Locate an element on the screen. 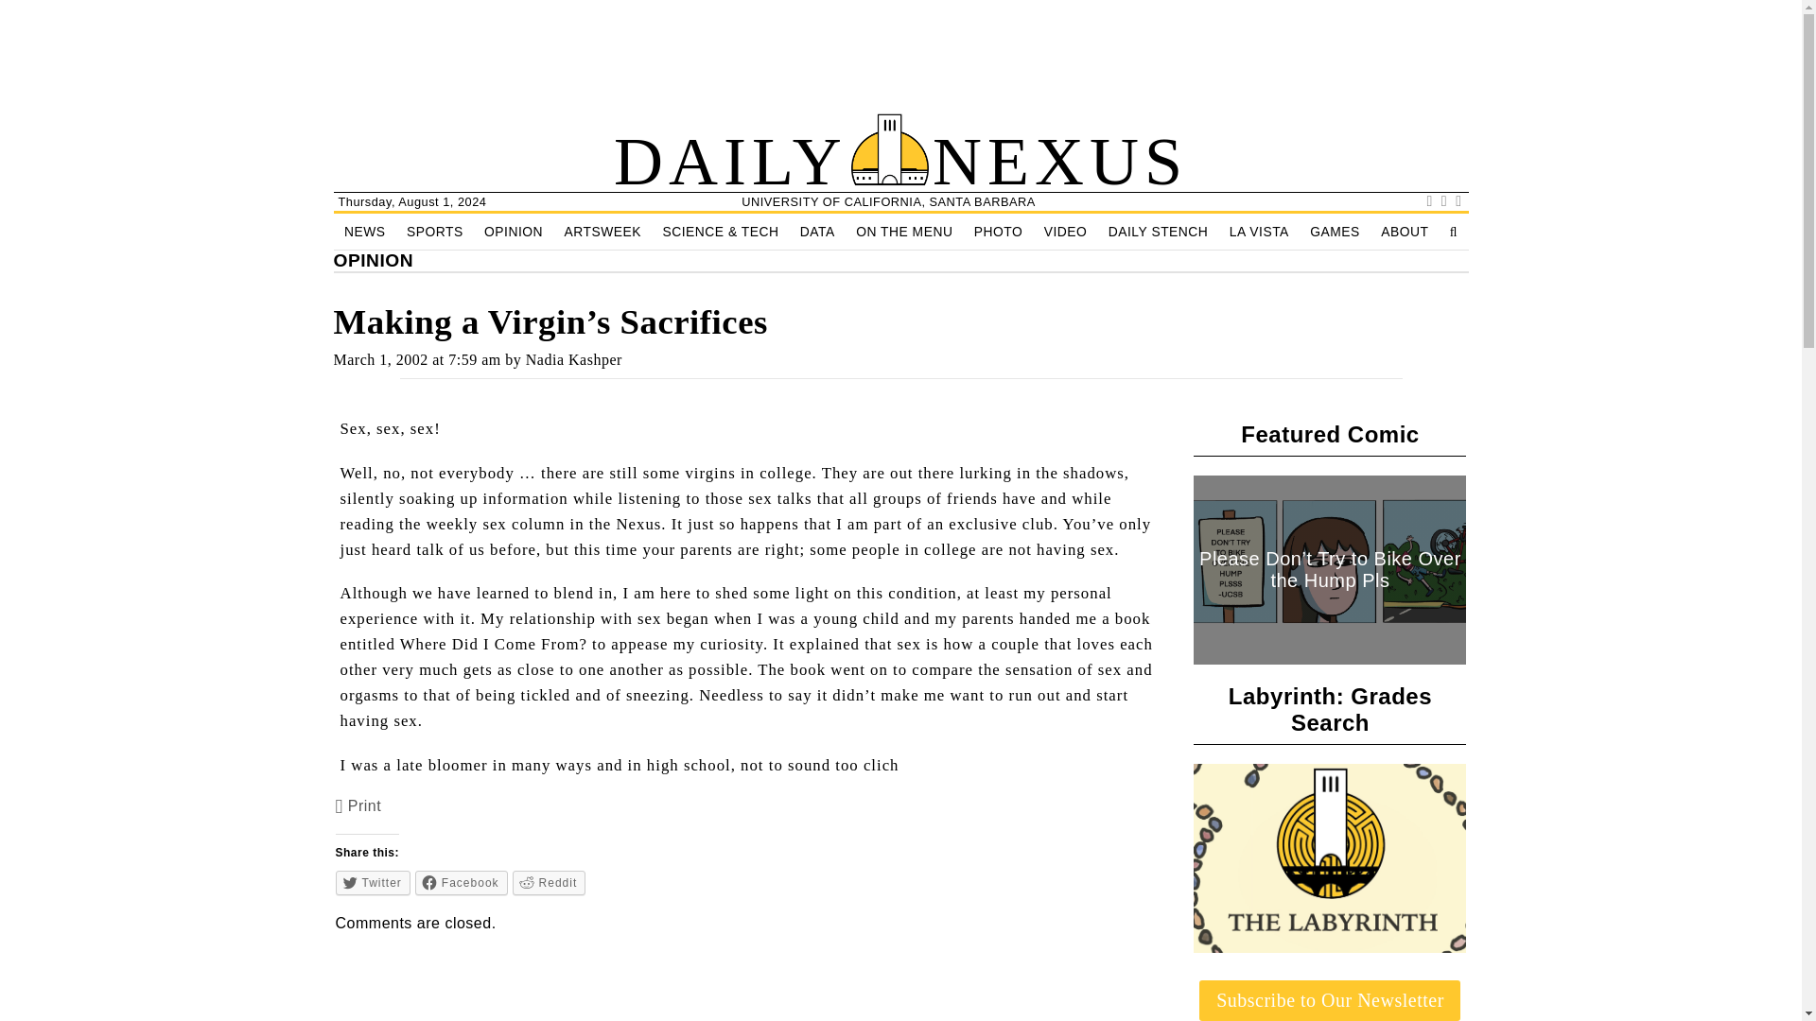 This screenshot has height=1021, width=1816. Posts by Nadia Kashper is located at coordinates (574, 359).